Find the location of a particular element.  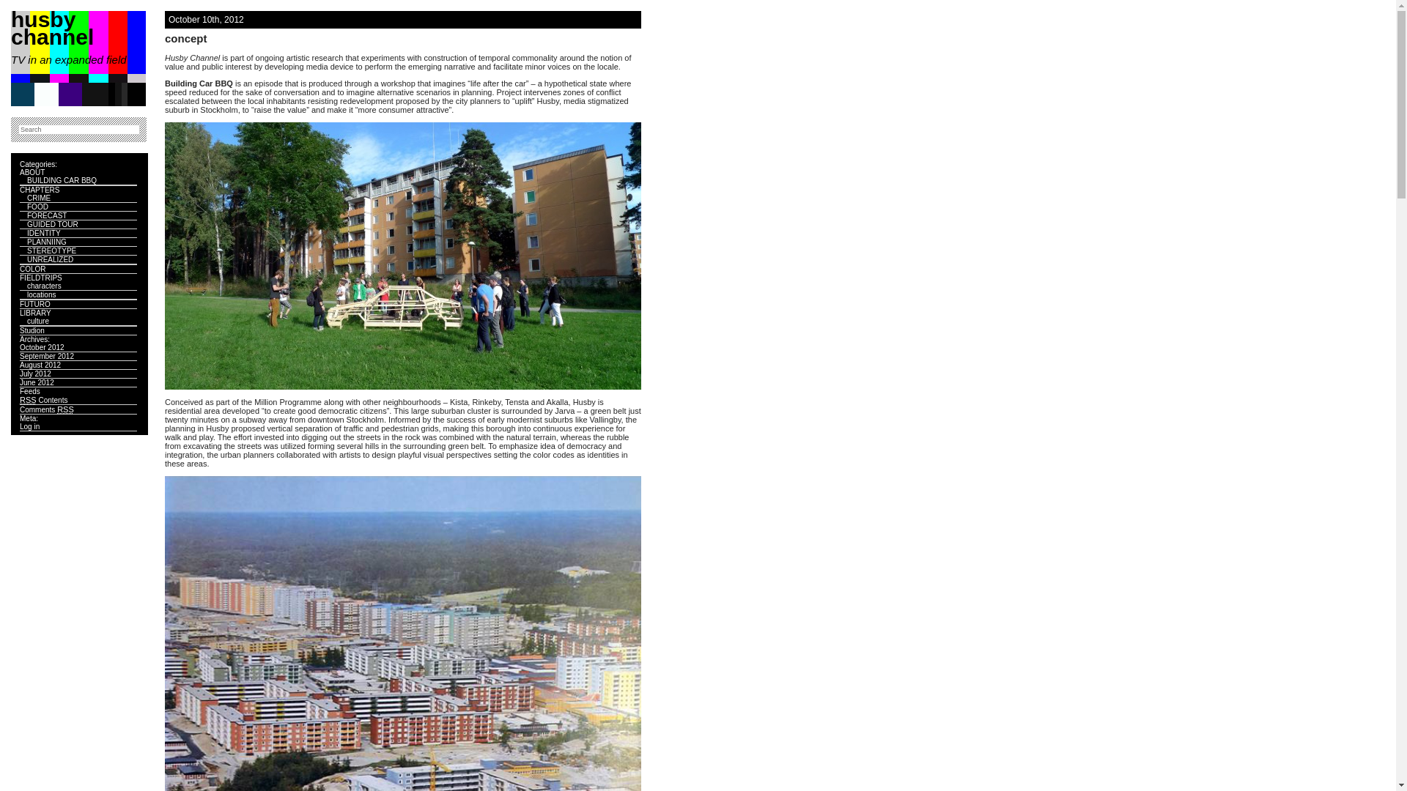

CHAPTERS is located at coordinates (40, 190).